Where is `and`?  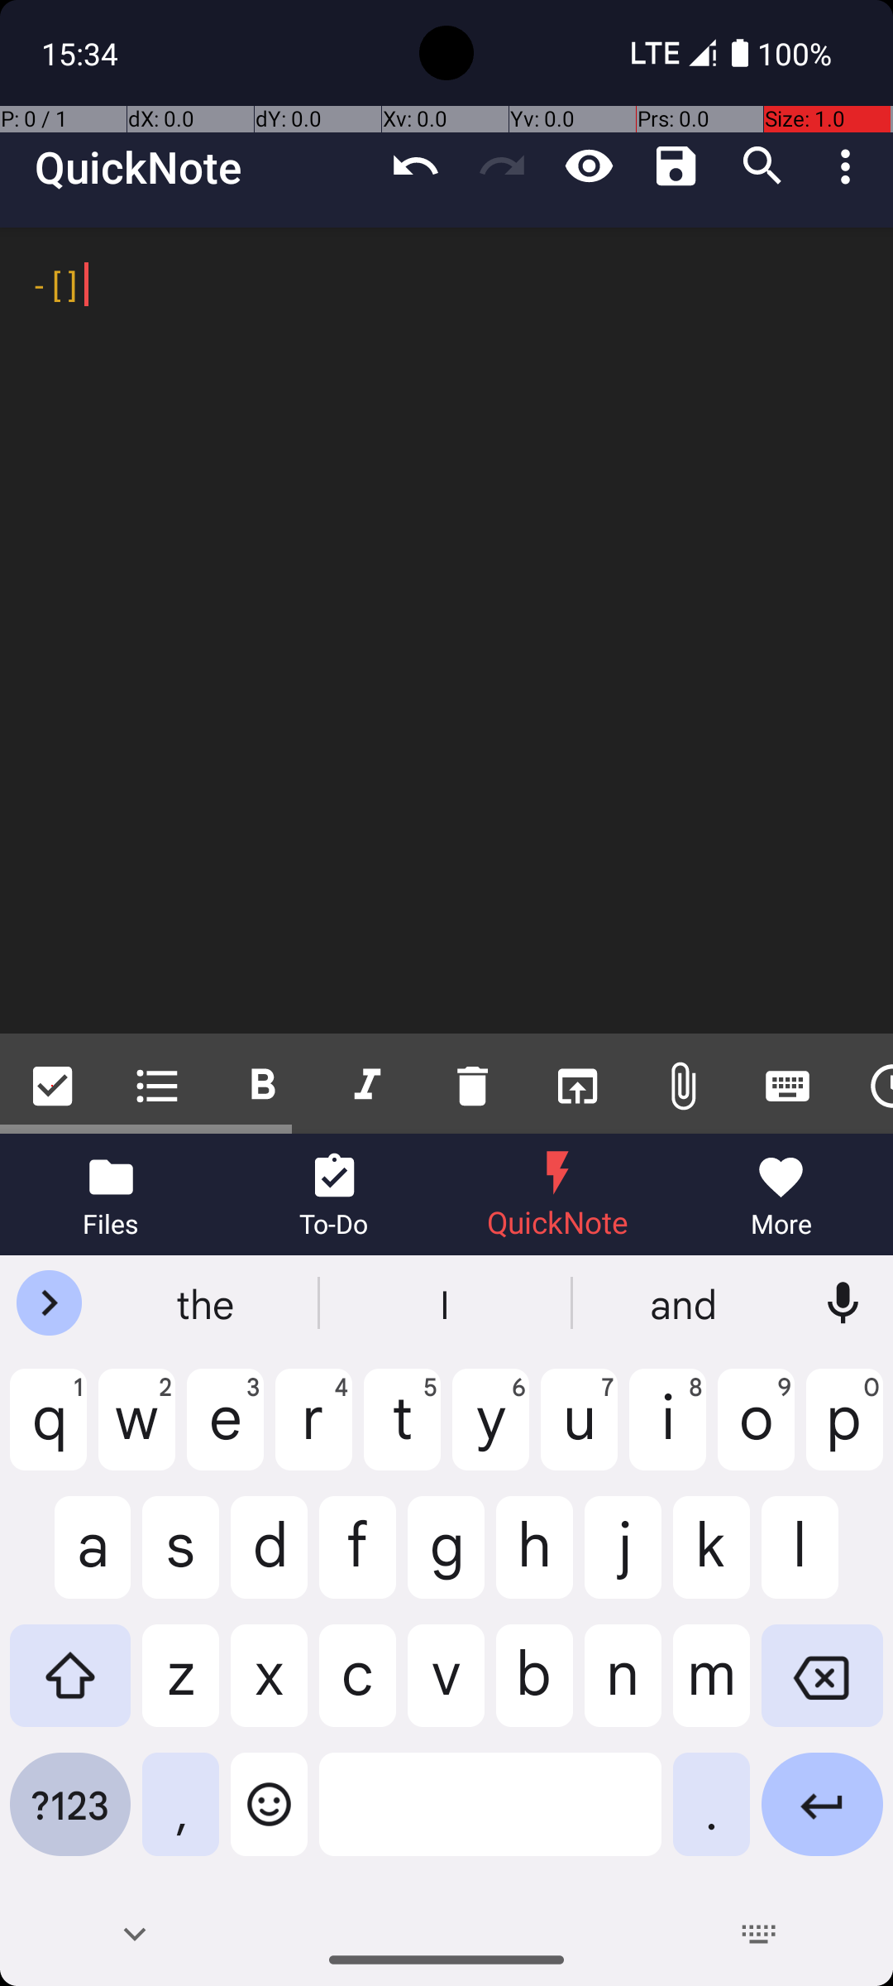 and is located at coordinates (685, 1303).